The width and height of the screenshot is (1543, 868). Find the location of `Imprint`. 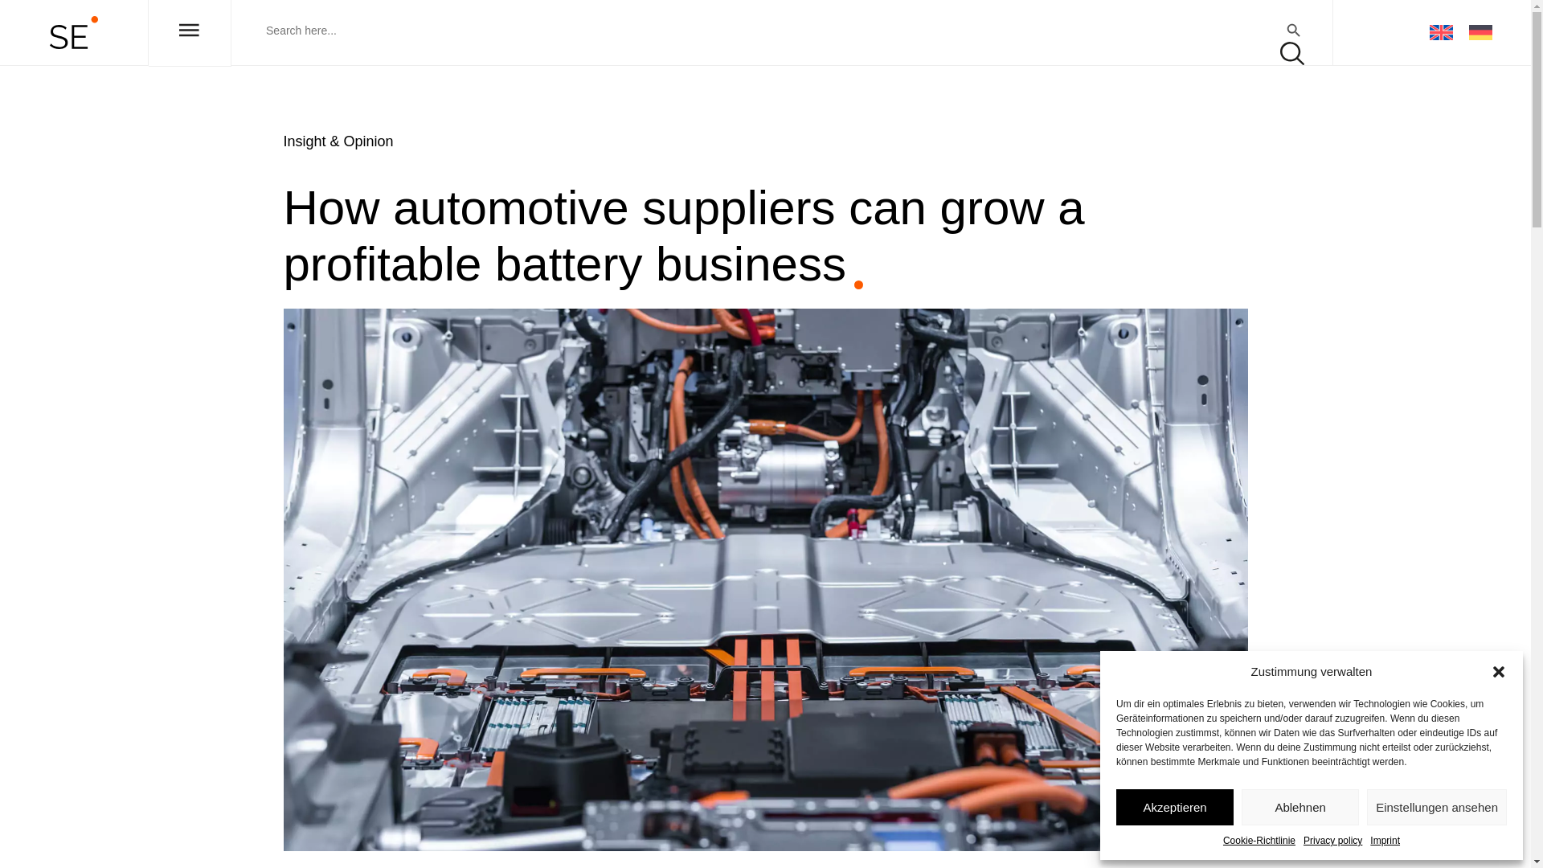

Imprint is located at coordinates (1384, 841).